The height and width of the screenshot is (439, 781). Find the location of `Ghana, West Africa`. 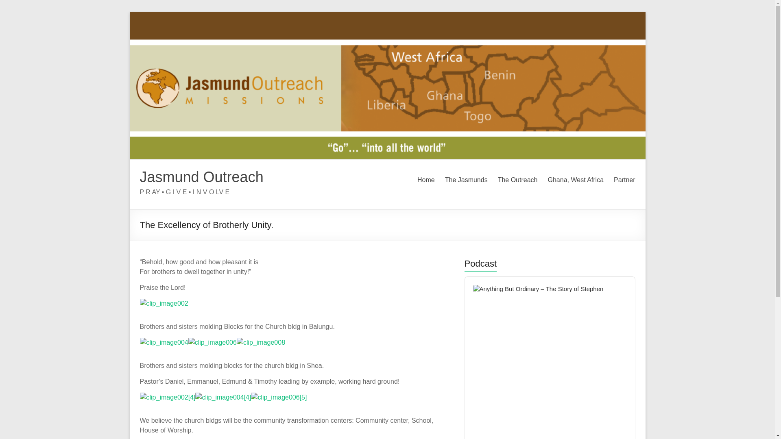

Ghana, West Africa is located at coordinates (575, 180).